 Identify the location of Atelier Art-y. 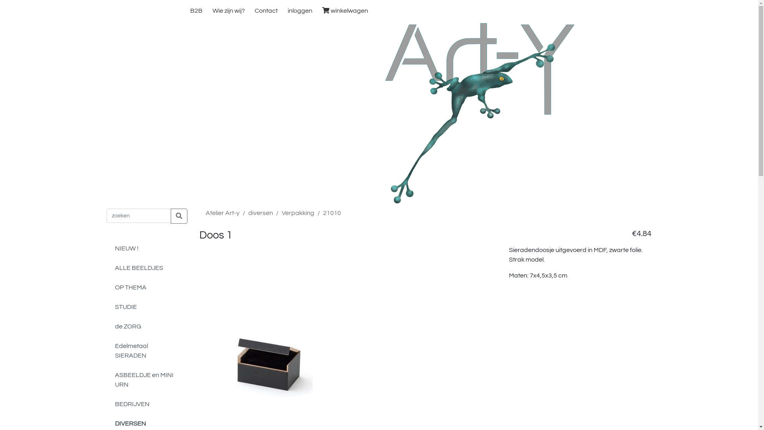
(223, 213).